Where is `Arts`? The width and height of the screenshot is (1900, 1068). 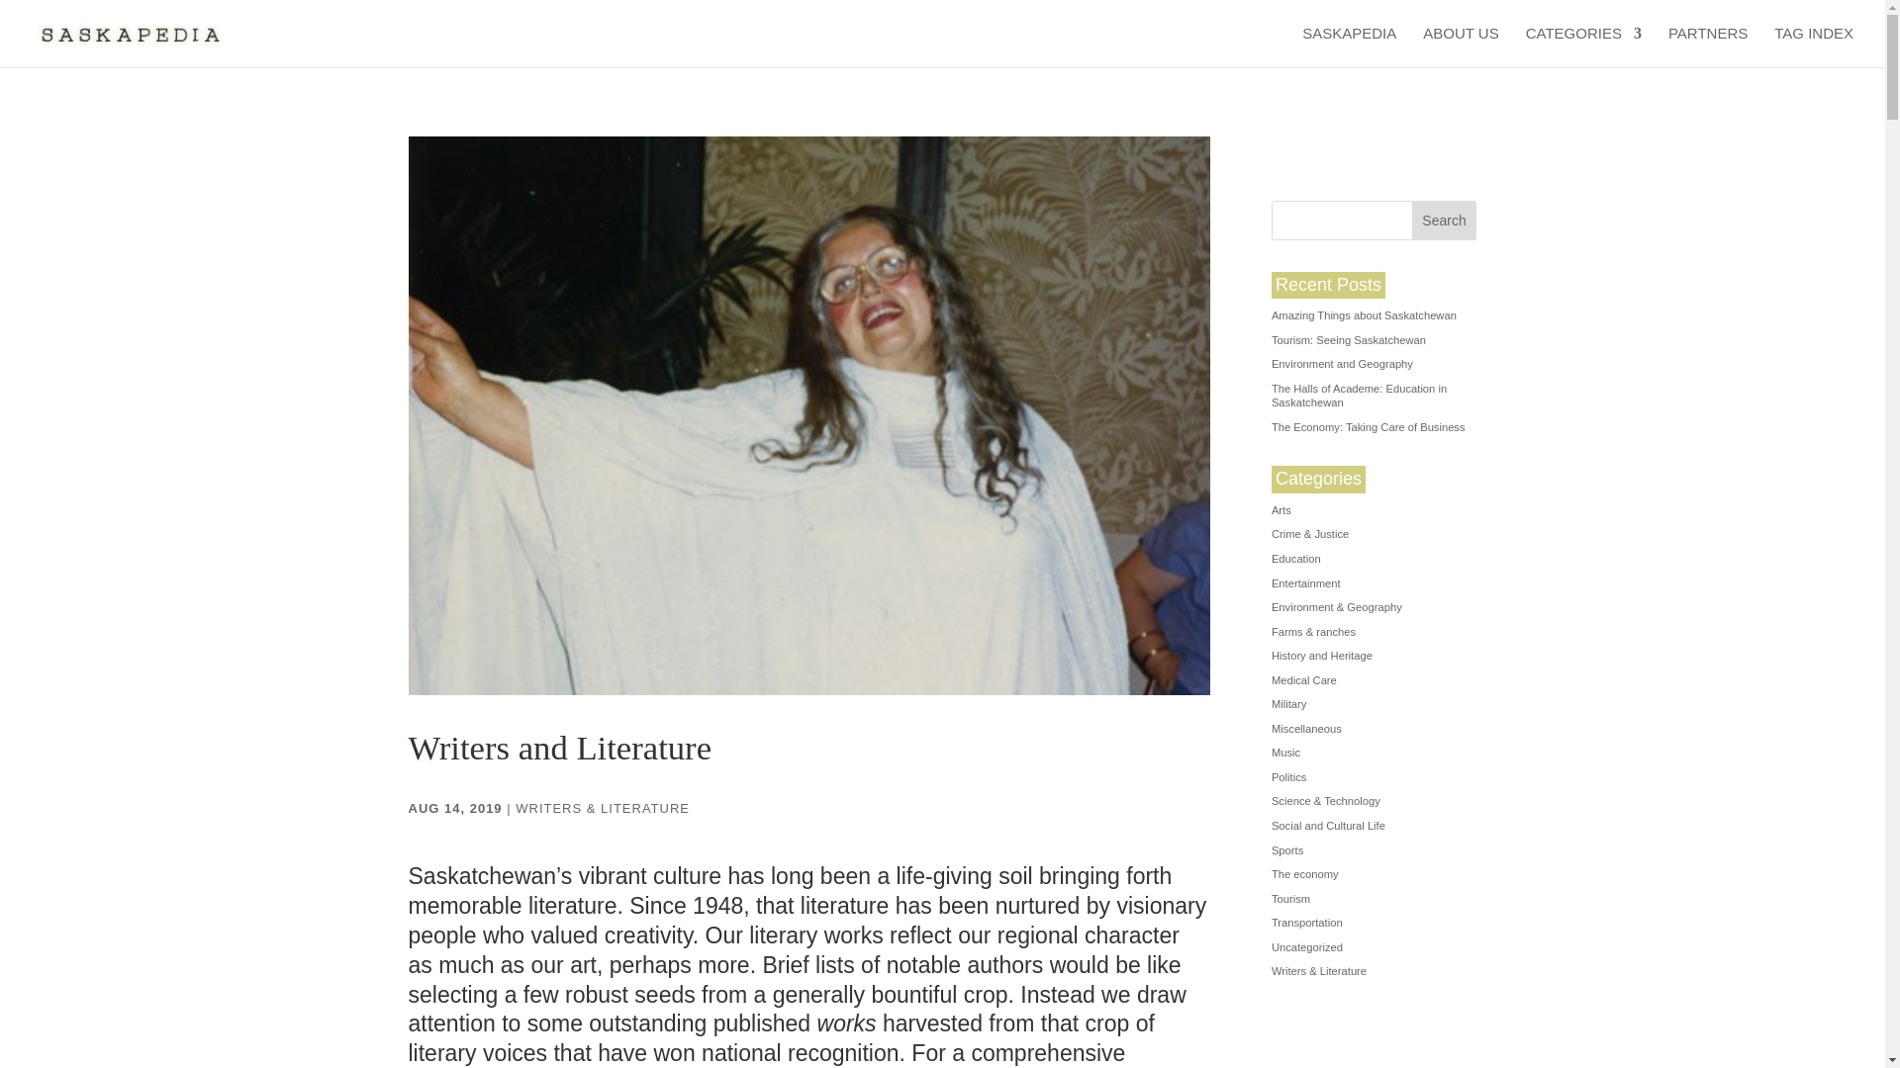
Arts is located at coordinates (1281, 509).